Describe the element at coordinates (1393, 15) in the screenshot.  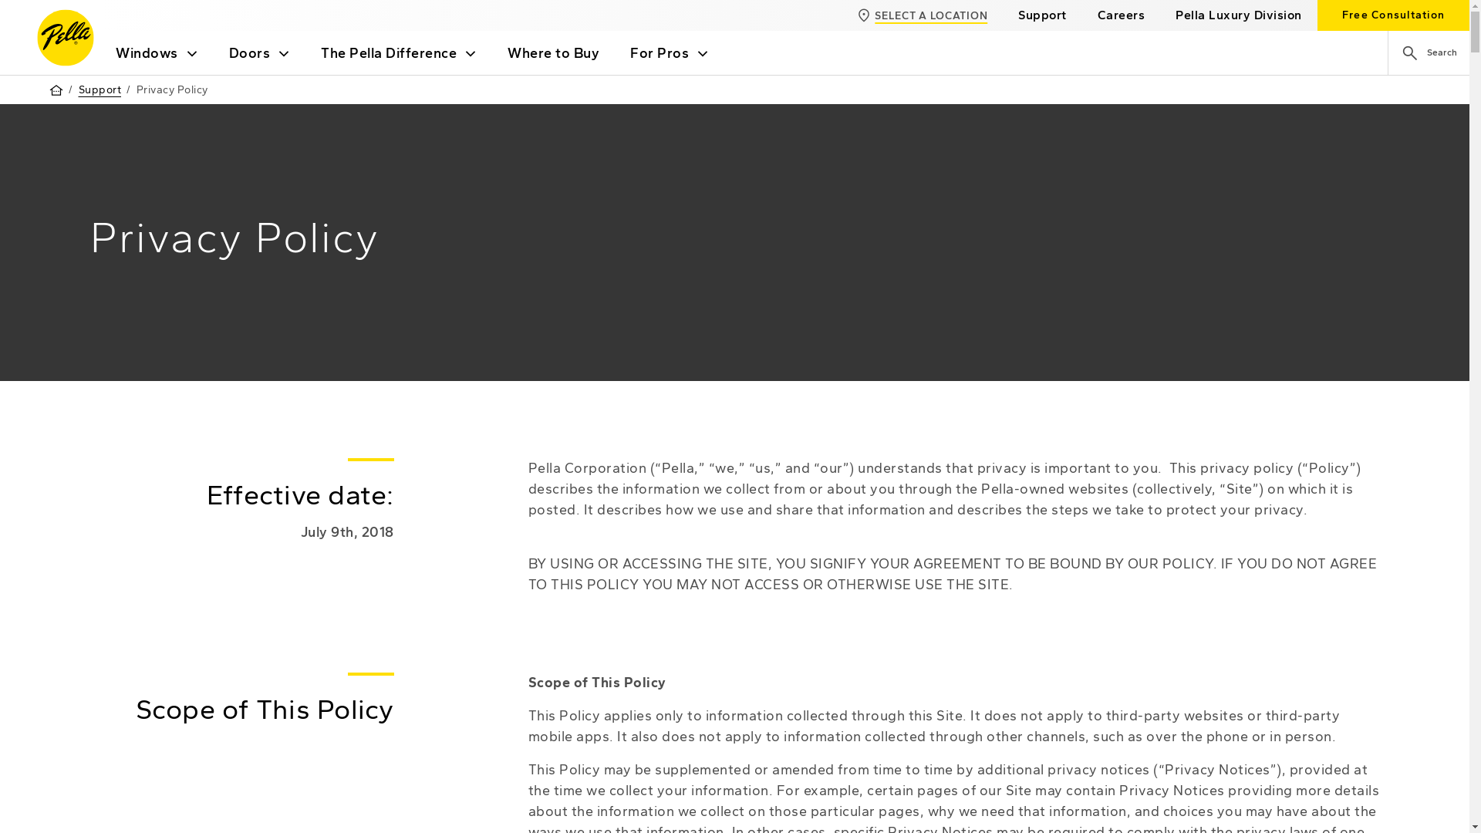
I see `Free Consultation` at that location.